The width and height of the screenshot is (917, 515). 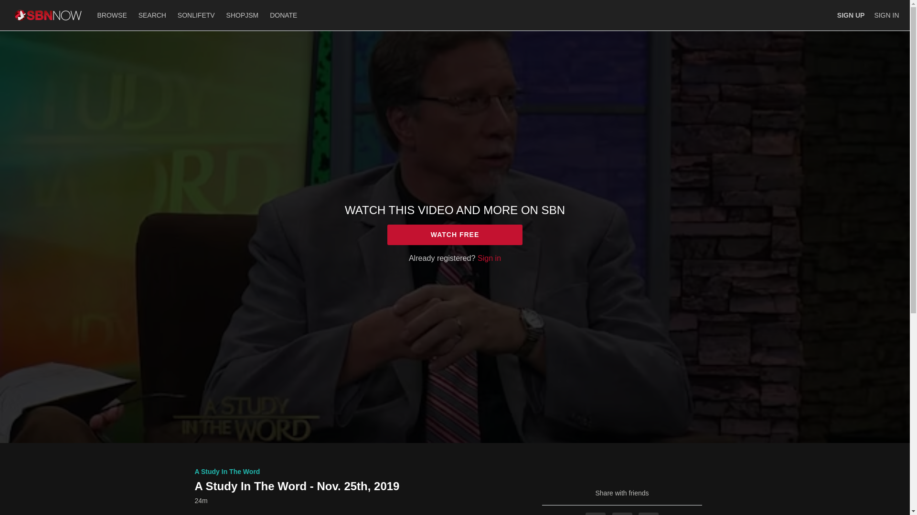 I want to click on DONATE, so click(x=283, y=15).